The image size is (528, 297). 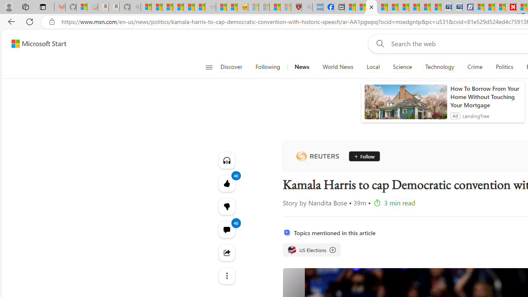 I want to click on Crime, so click(x=474, y=67).